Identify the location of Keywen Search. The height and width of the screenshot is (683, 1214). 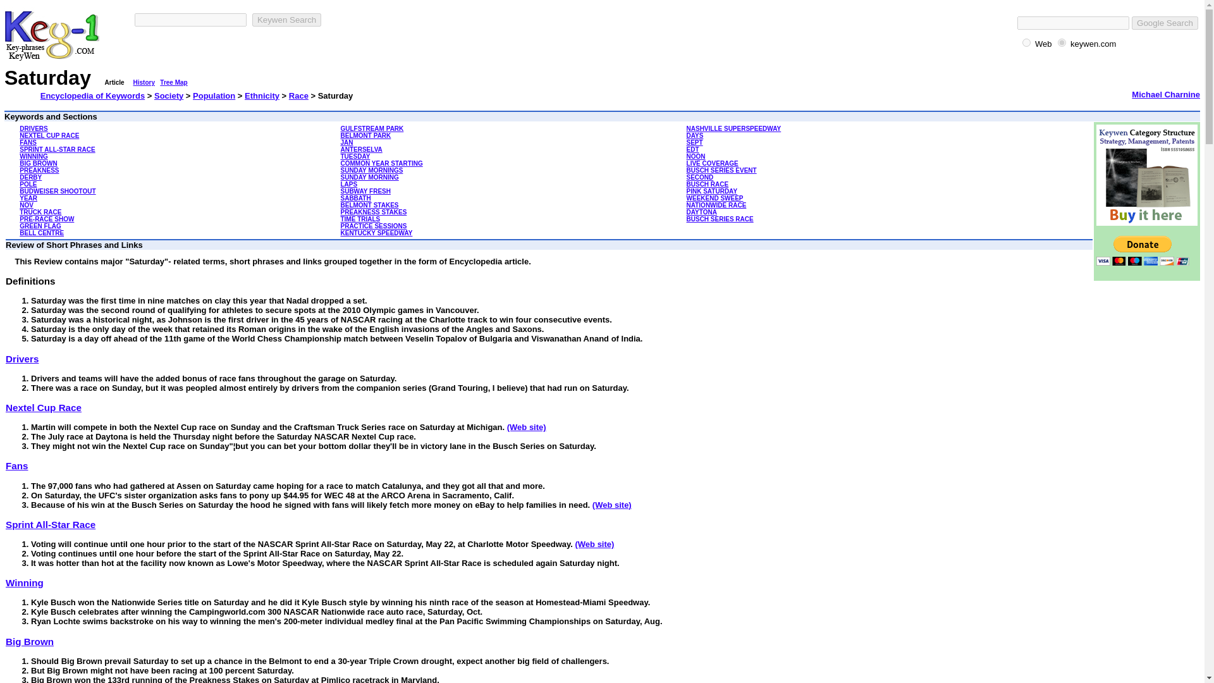
(287, 20).